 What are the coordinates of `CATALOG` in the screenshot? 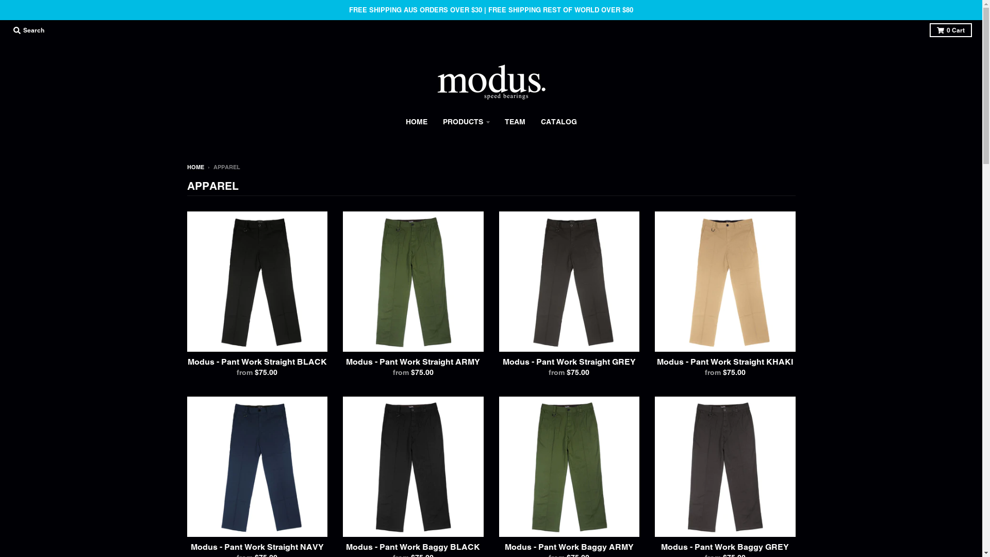 It's located at (559, 122).